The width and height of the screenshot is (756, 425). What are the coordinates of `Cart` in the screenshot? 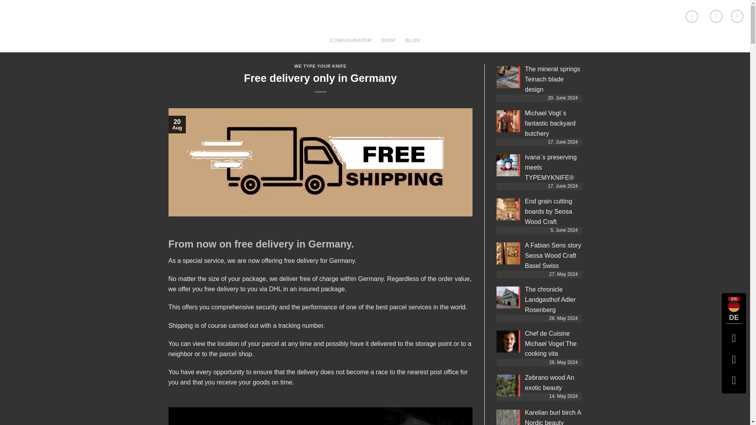 It's located at (716, 16).